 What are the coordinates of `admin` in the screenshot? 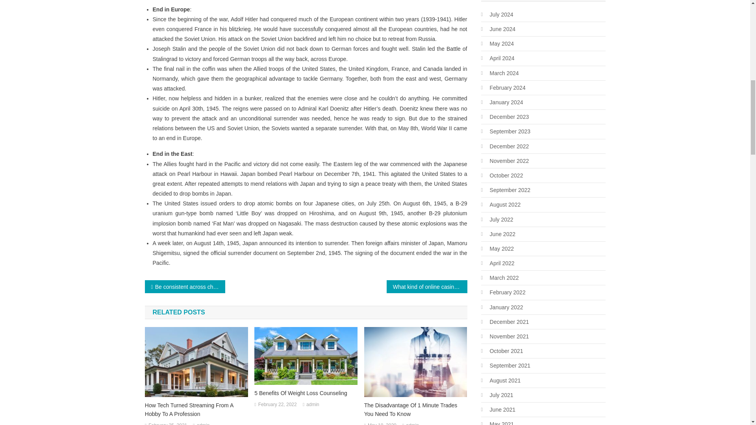 It's located at (412, 423).